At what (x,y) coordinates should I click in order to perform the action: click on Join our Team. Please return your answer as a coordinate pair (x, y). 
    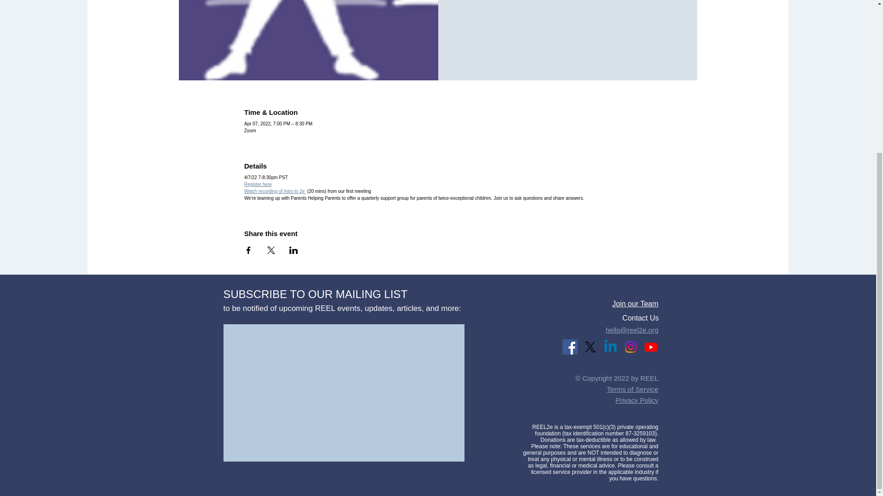
    Looking at the image, I should click on (635, 304).